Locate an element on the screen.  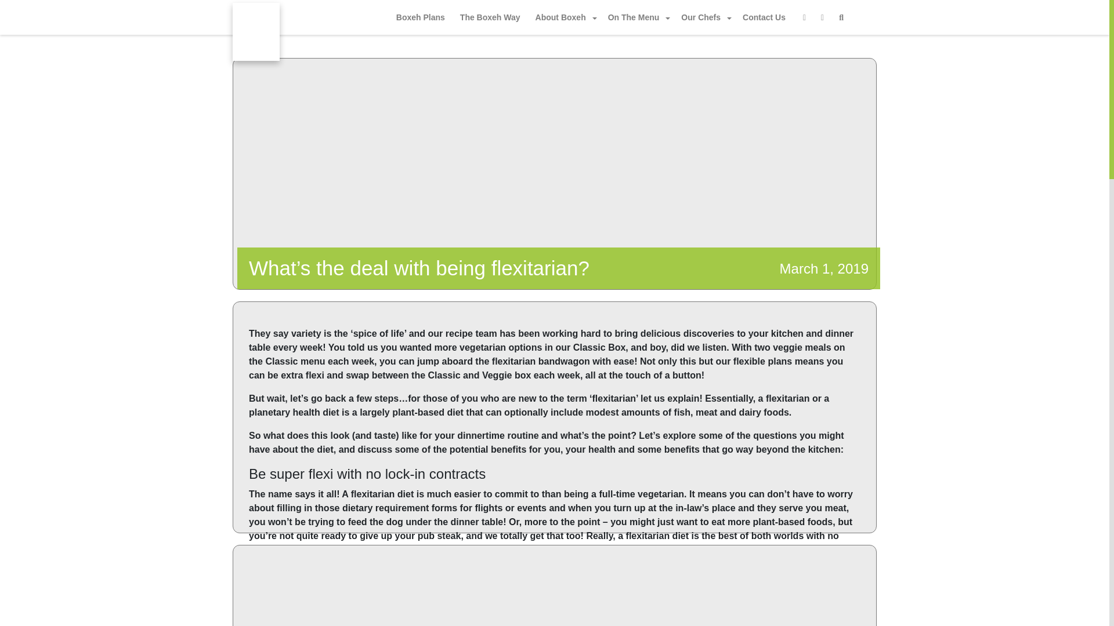
On The Menu is located at coordinates (637, 17).